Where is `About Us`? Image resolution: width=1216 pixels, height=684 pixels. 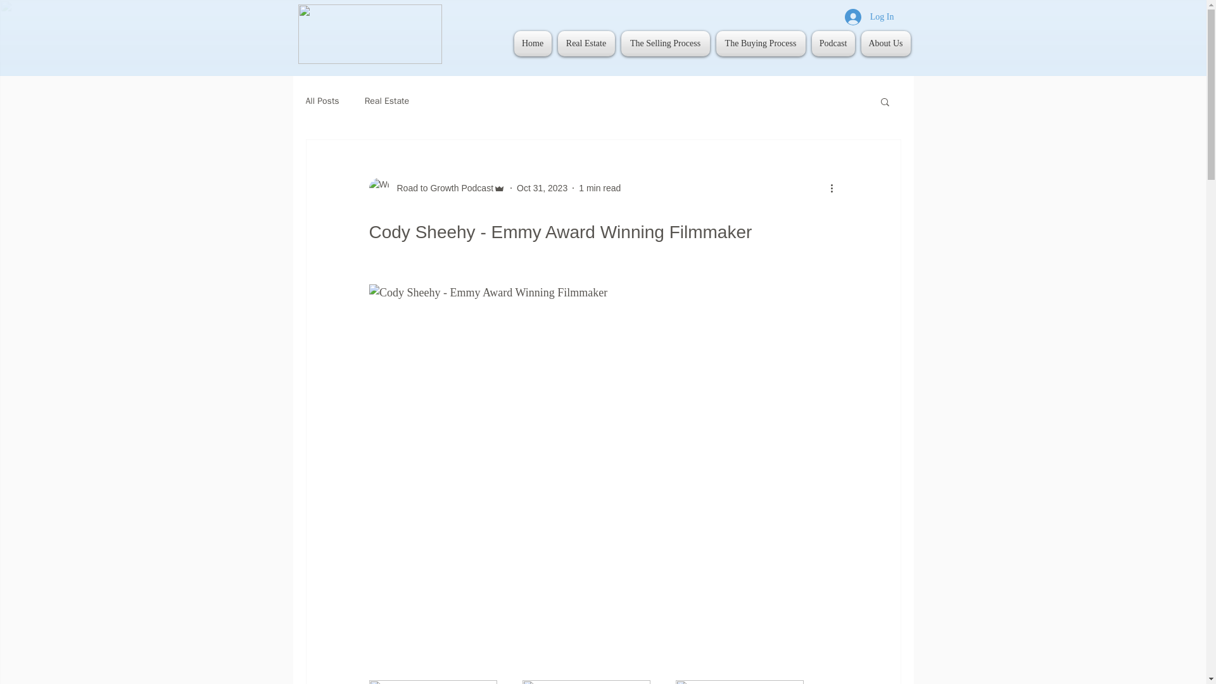 About Us is located at coordinates (883, 43).